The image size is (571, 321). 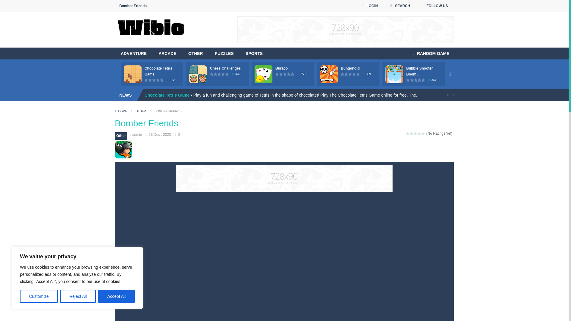 What do you see at coordinates (219, 74) in the screenshot?
I see `0 votes, average: 0.00 out of 5` at bounding box center [219, 74].